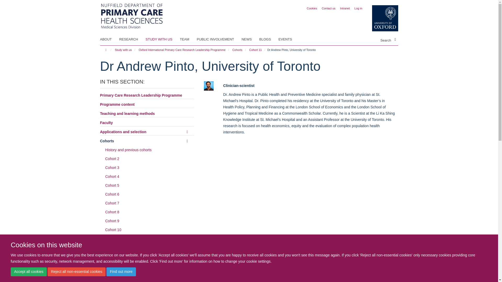 The width and height of the screenshot is (502, 282). I want to click on Log in, so click(358, 8).